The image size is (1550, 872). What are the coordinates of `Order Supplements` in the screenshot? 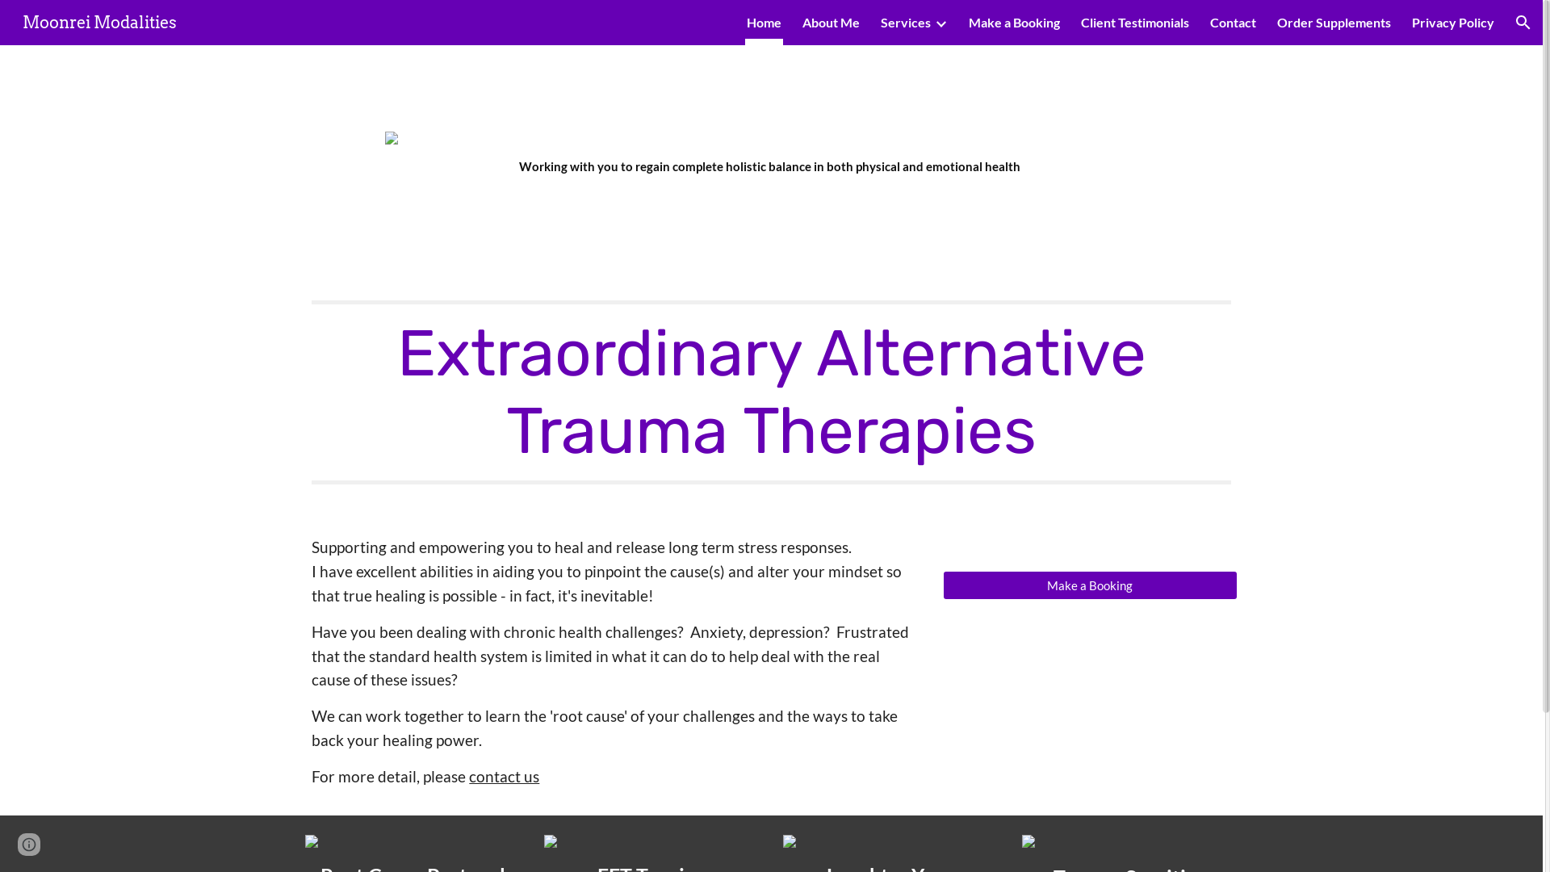 It's located at (1334, 23).